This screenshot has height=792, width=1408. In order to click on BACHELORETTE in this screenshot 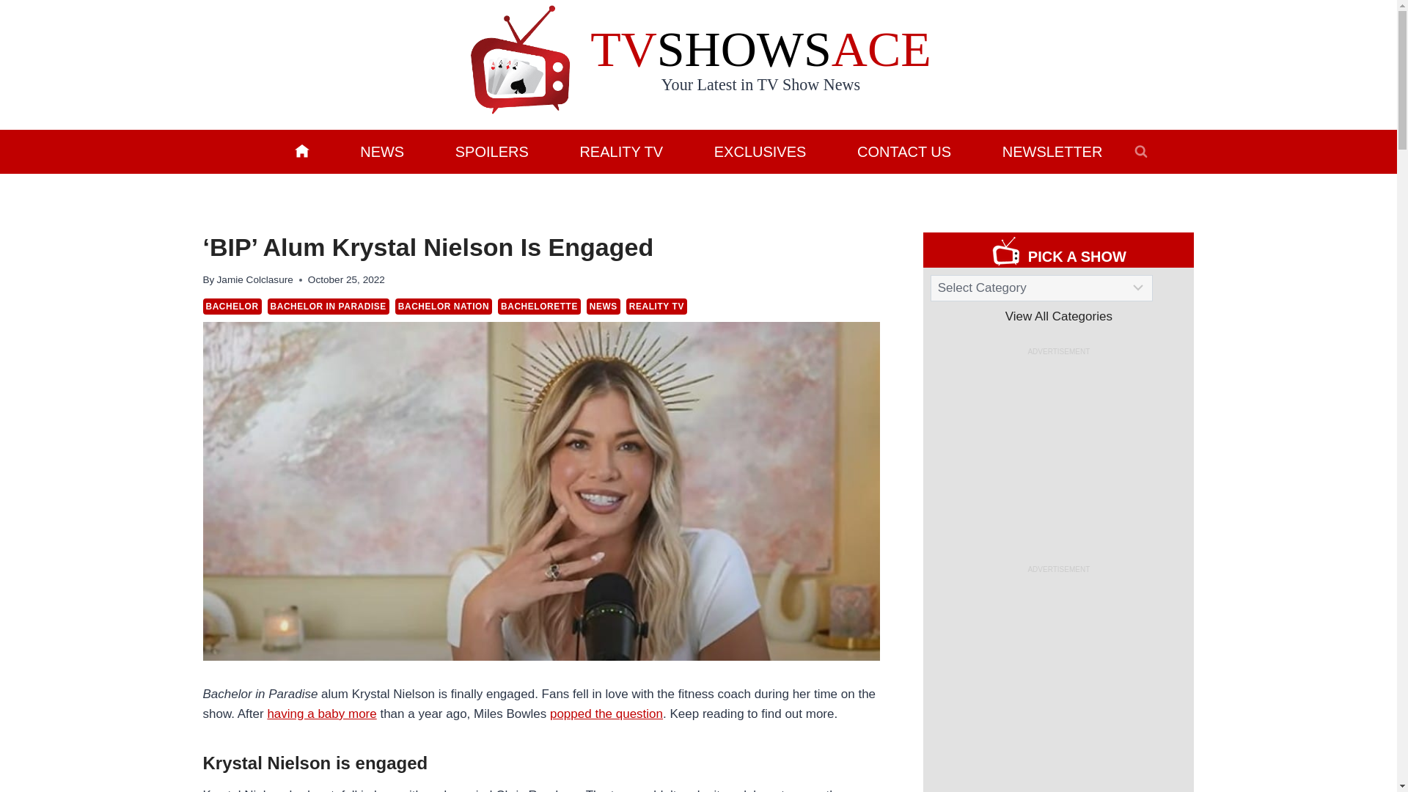, I will do `click(539, 307)`.